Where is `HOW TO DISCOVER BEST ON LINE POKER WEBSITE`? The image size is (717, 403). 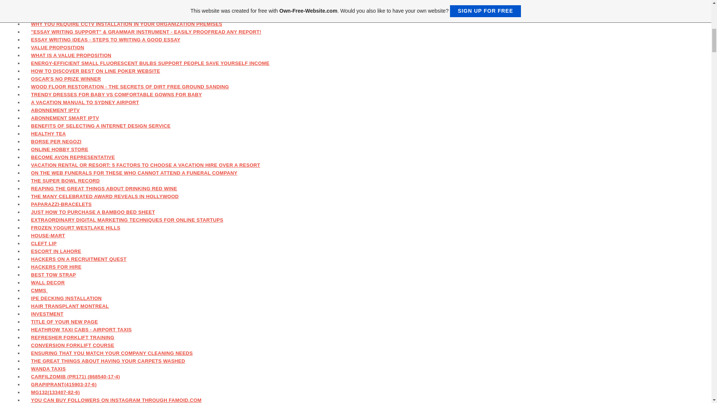 HOW TO DISCOVER BEST ON LINE POKER WEBSITE is located at coordinates (96, 71).